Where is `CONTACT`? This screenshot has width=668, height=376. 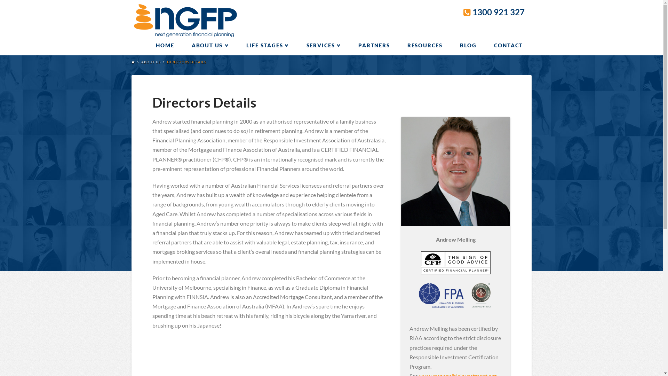
CONTACT is located at coordinates (508, 45).